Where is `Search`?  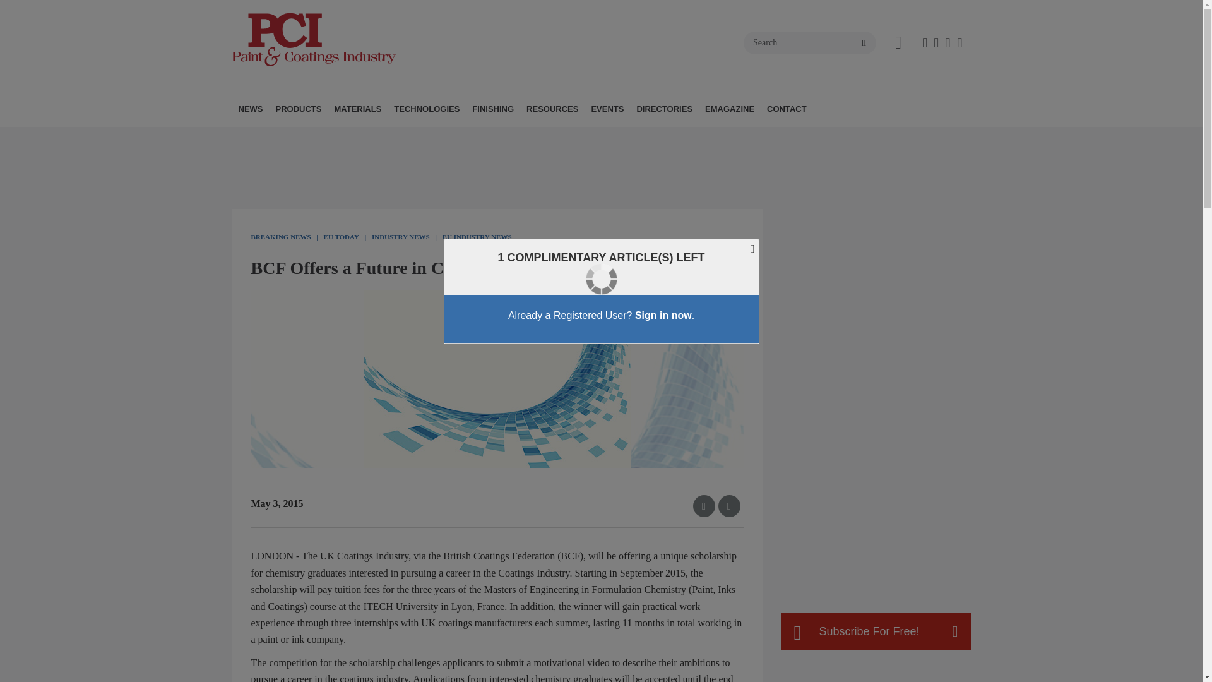 Search is located at coordinates (810, 43).